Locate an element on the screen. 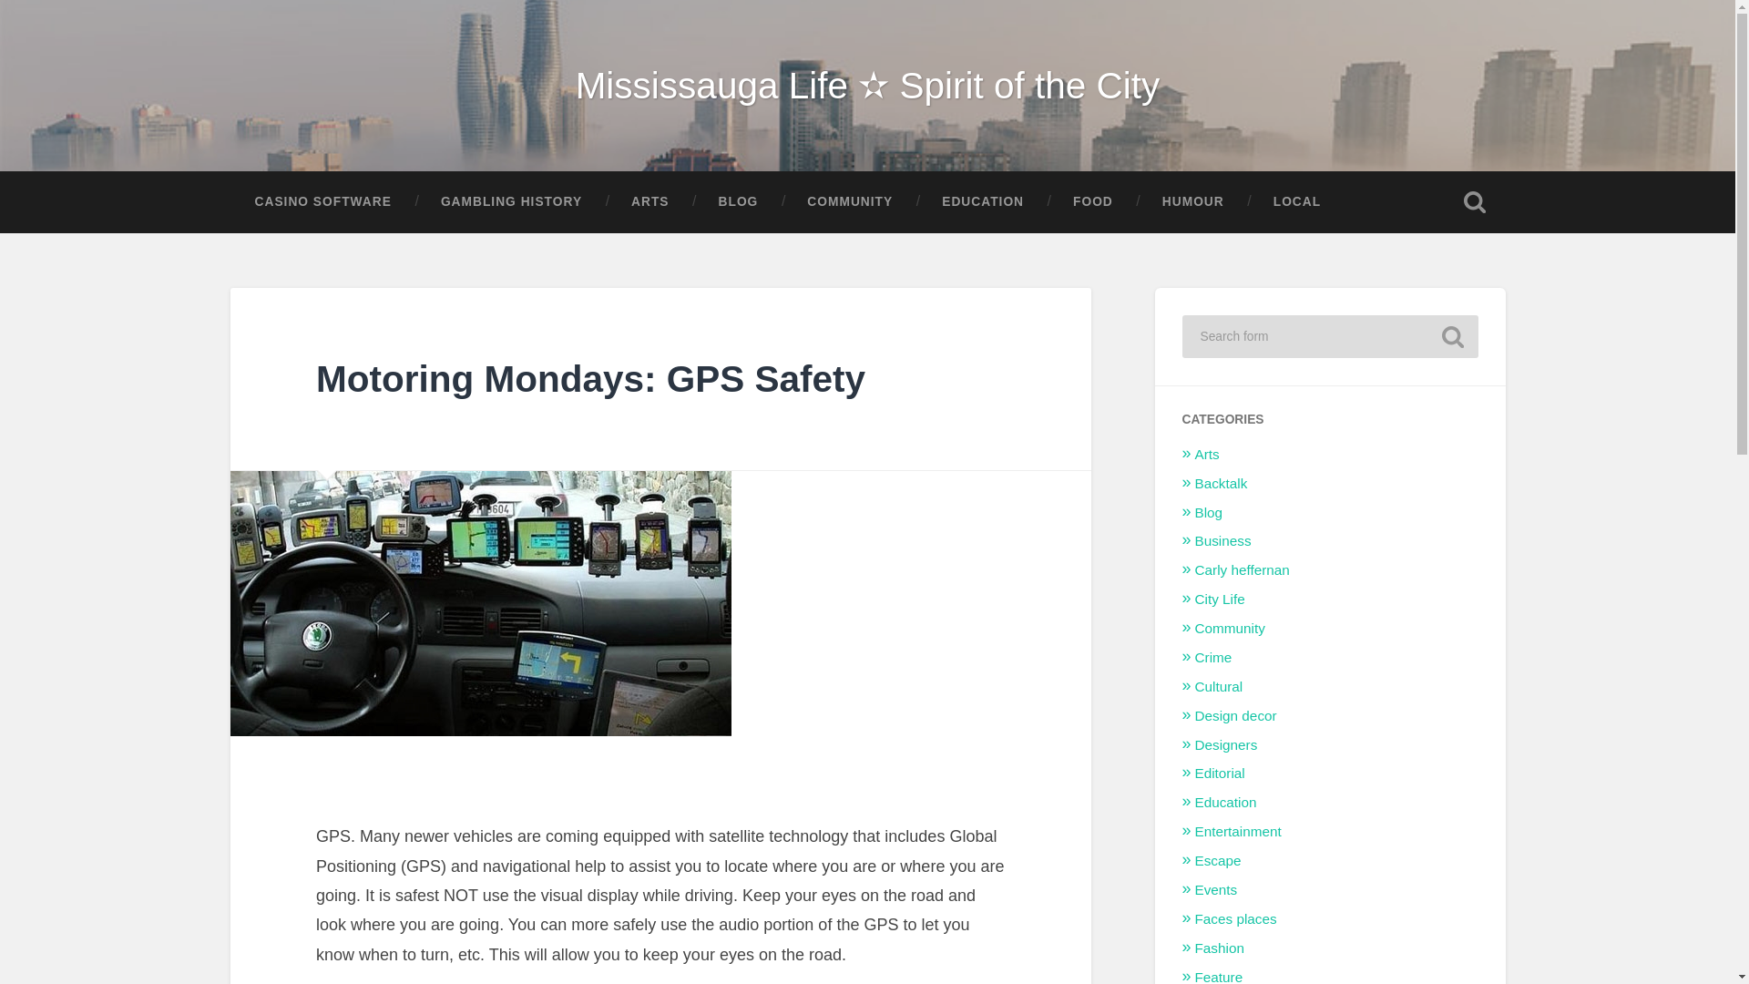 The image size is (1749, 984). Search is located at coordinates (1452, 337).